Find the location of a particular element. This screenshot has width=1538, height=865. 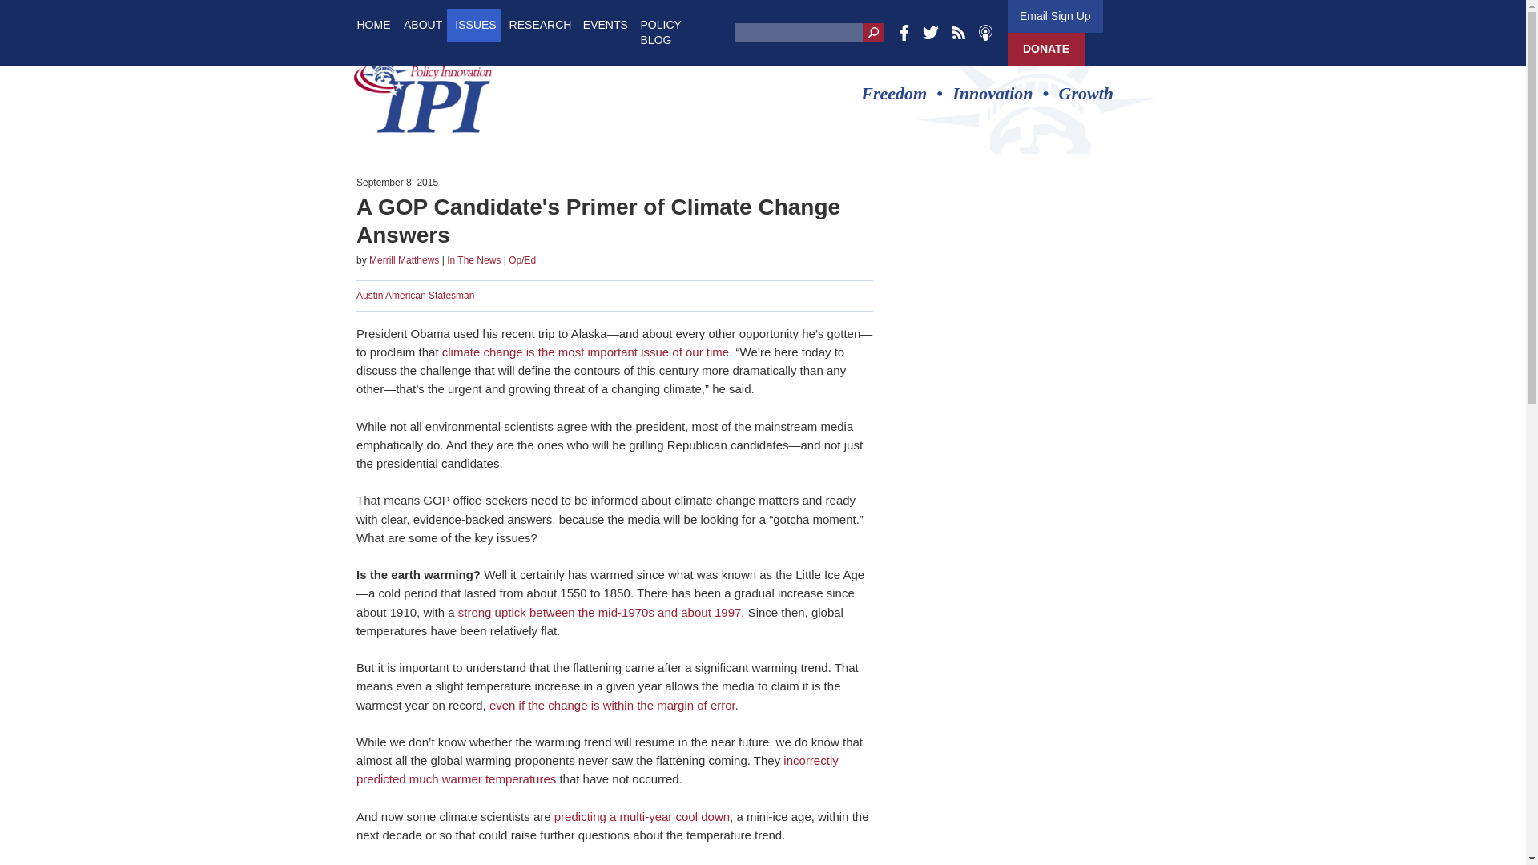

Austin American Statesman is located at coordinates (415, 295).